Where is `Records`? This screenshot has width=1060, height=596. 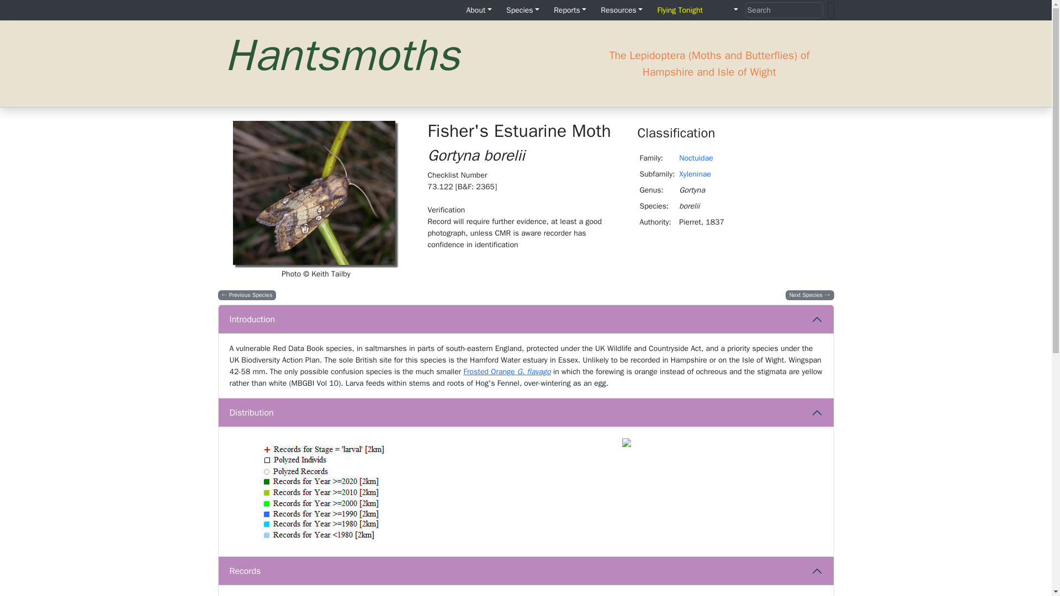
Records is located at coordinates (526, 571).